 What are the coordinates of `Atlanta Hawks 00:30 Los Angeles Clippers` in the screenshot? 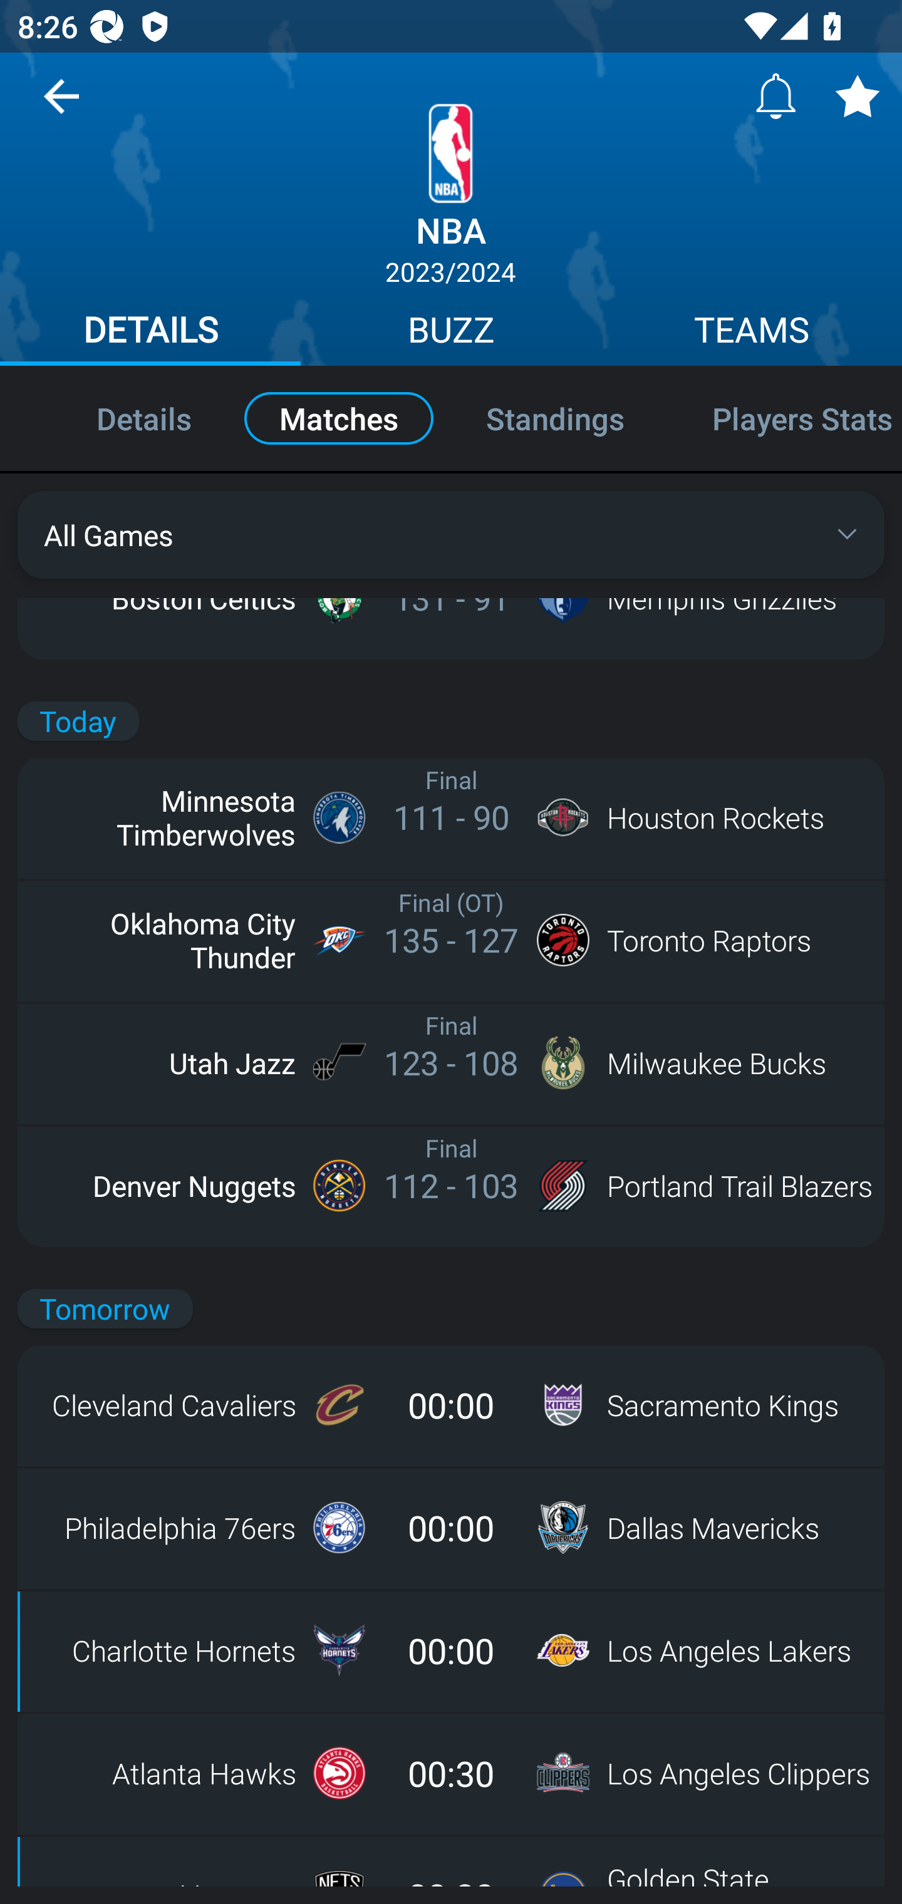 It's located at (451, 1772).